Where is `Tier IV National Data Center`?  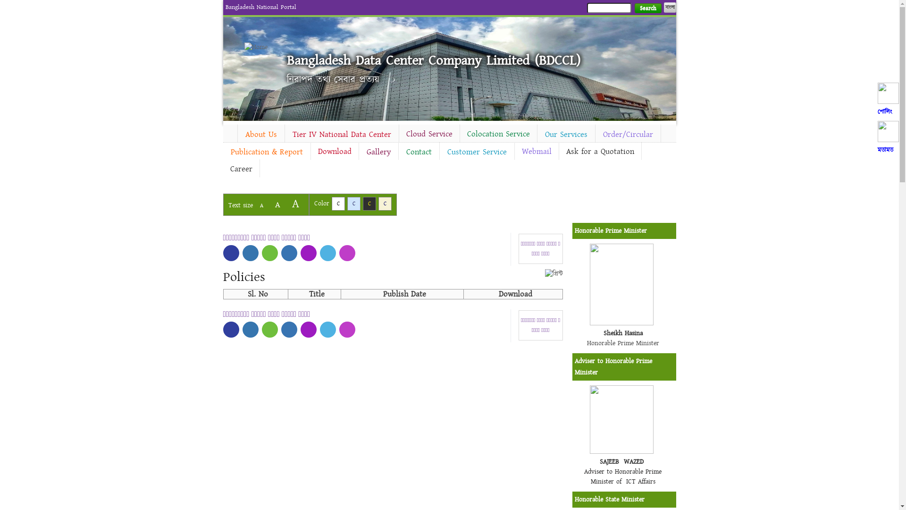 Tier IV National Data Center is located at coordinates (342, 135).